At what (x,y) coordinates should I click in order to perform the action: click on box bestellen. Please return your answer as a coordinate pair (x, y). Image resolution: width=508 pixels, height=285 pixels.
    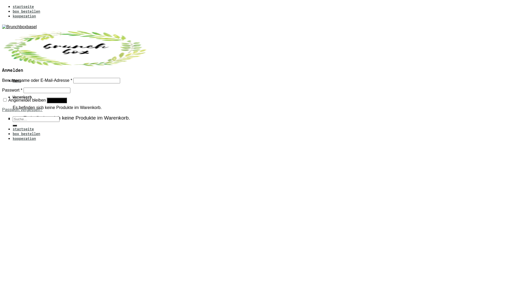
    Looking at the image, I should click on (26, 134).